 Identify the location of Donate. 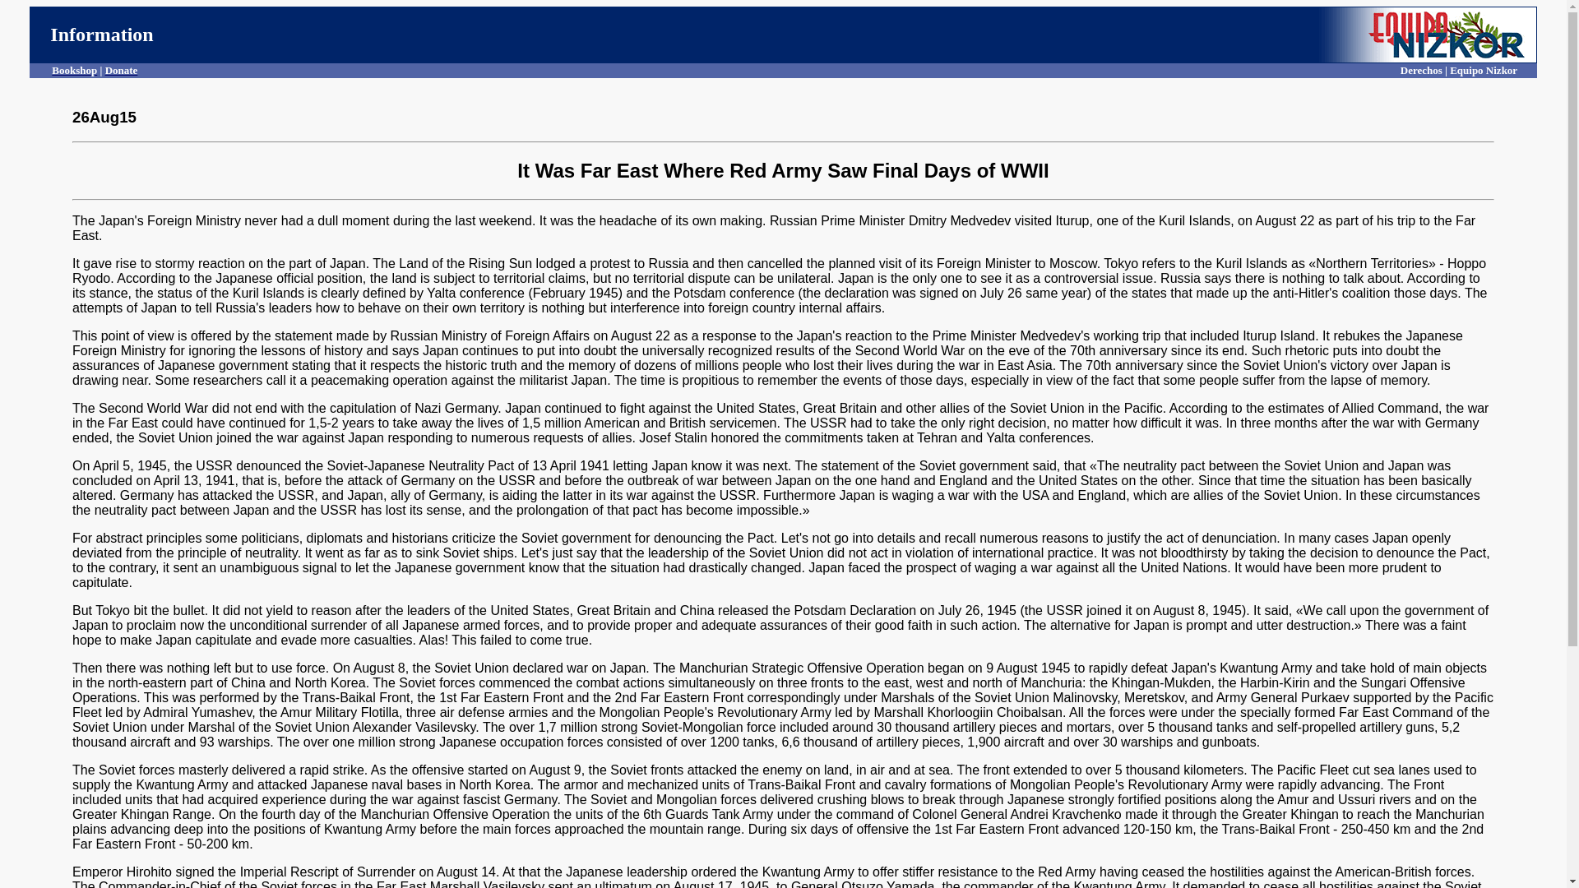
(122, 69).